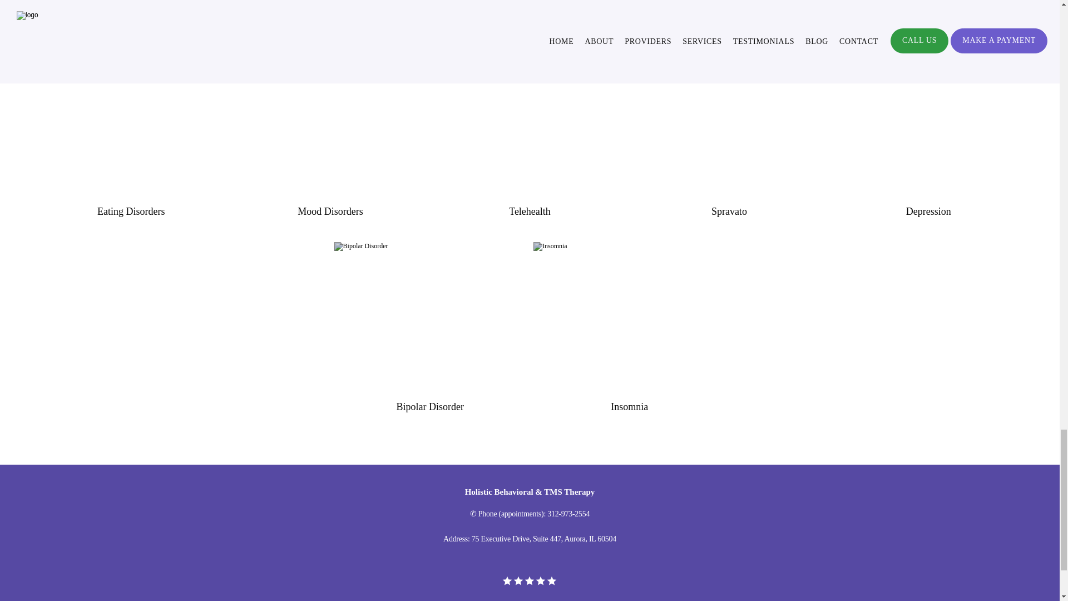 The height and width of the screenshot is (601, 1068). What do you see at coordinates (928, 17) in the screenshot?
I see `Ketamine Therapy` at bounding box center [928, 17].